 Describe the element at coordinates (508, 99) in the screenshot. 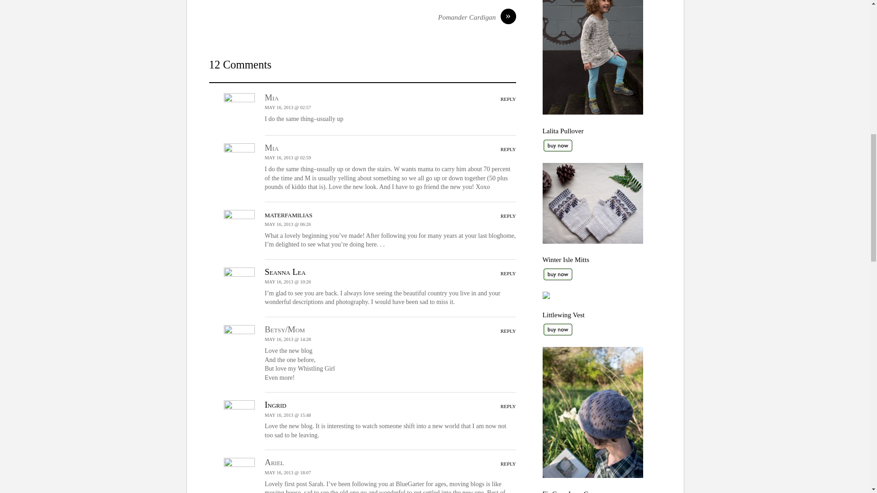

I see `REPLY` at that location.